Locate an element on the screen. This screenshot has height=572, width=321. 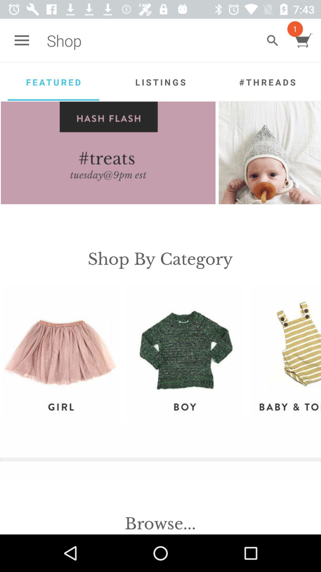
turn on icon above shop by category is located at coordinates (108, 153).